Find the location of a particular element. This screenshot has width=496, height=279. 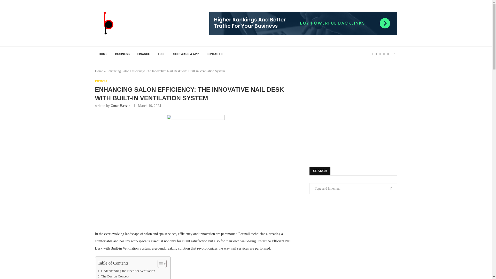

HOME is located at coordinates (103, 54).